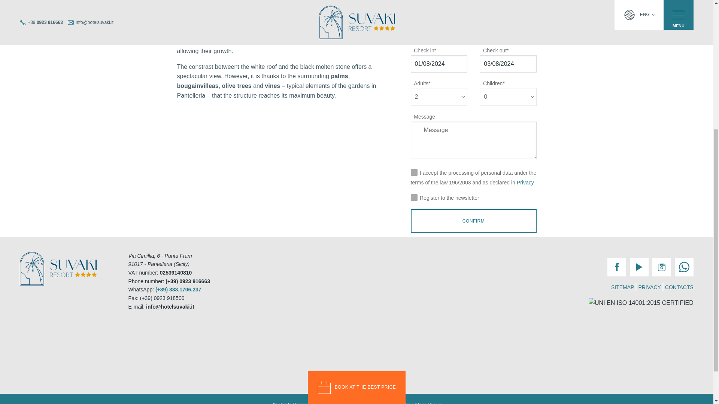 This screenshot has height=404, width=719. Describe the element at coordinates (649, 287) in the screenshot. I see `PRIVACY` at that location.